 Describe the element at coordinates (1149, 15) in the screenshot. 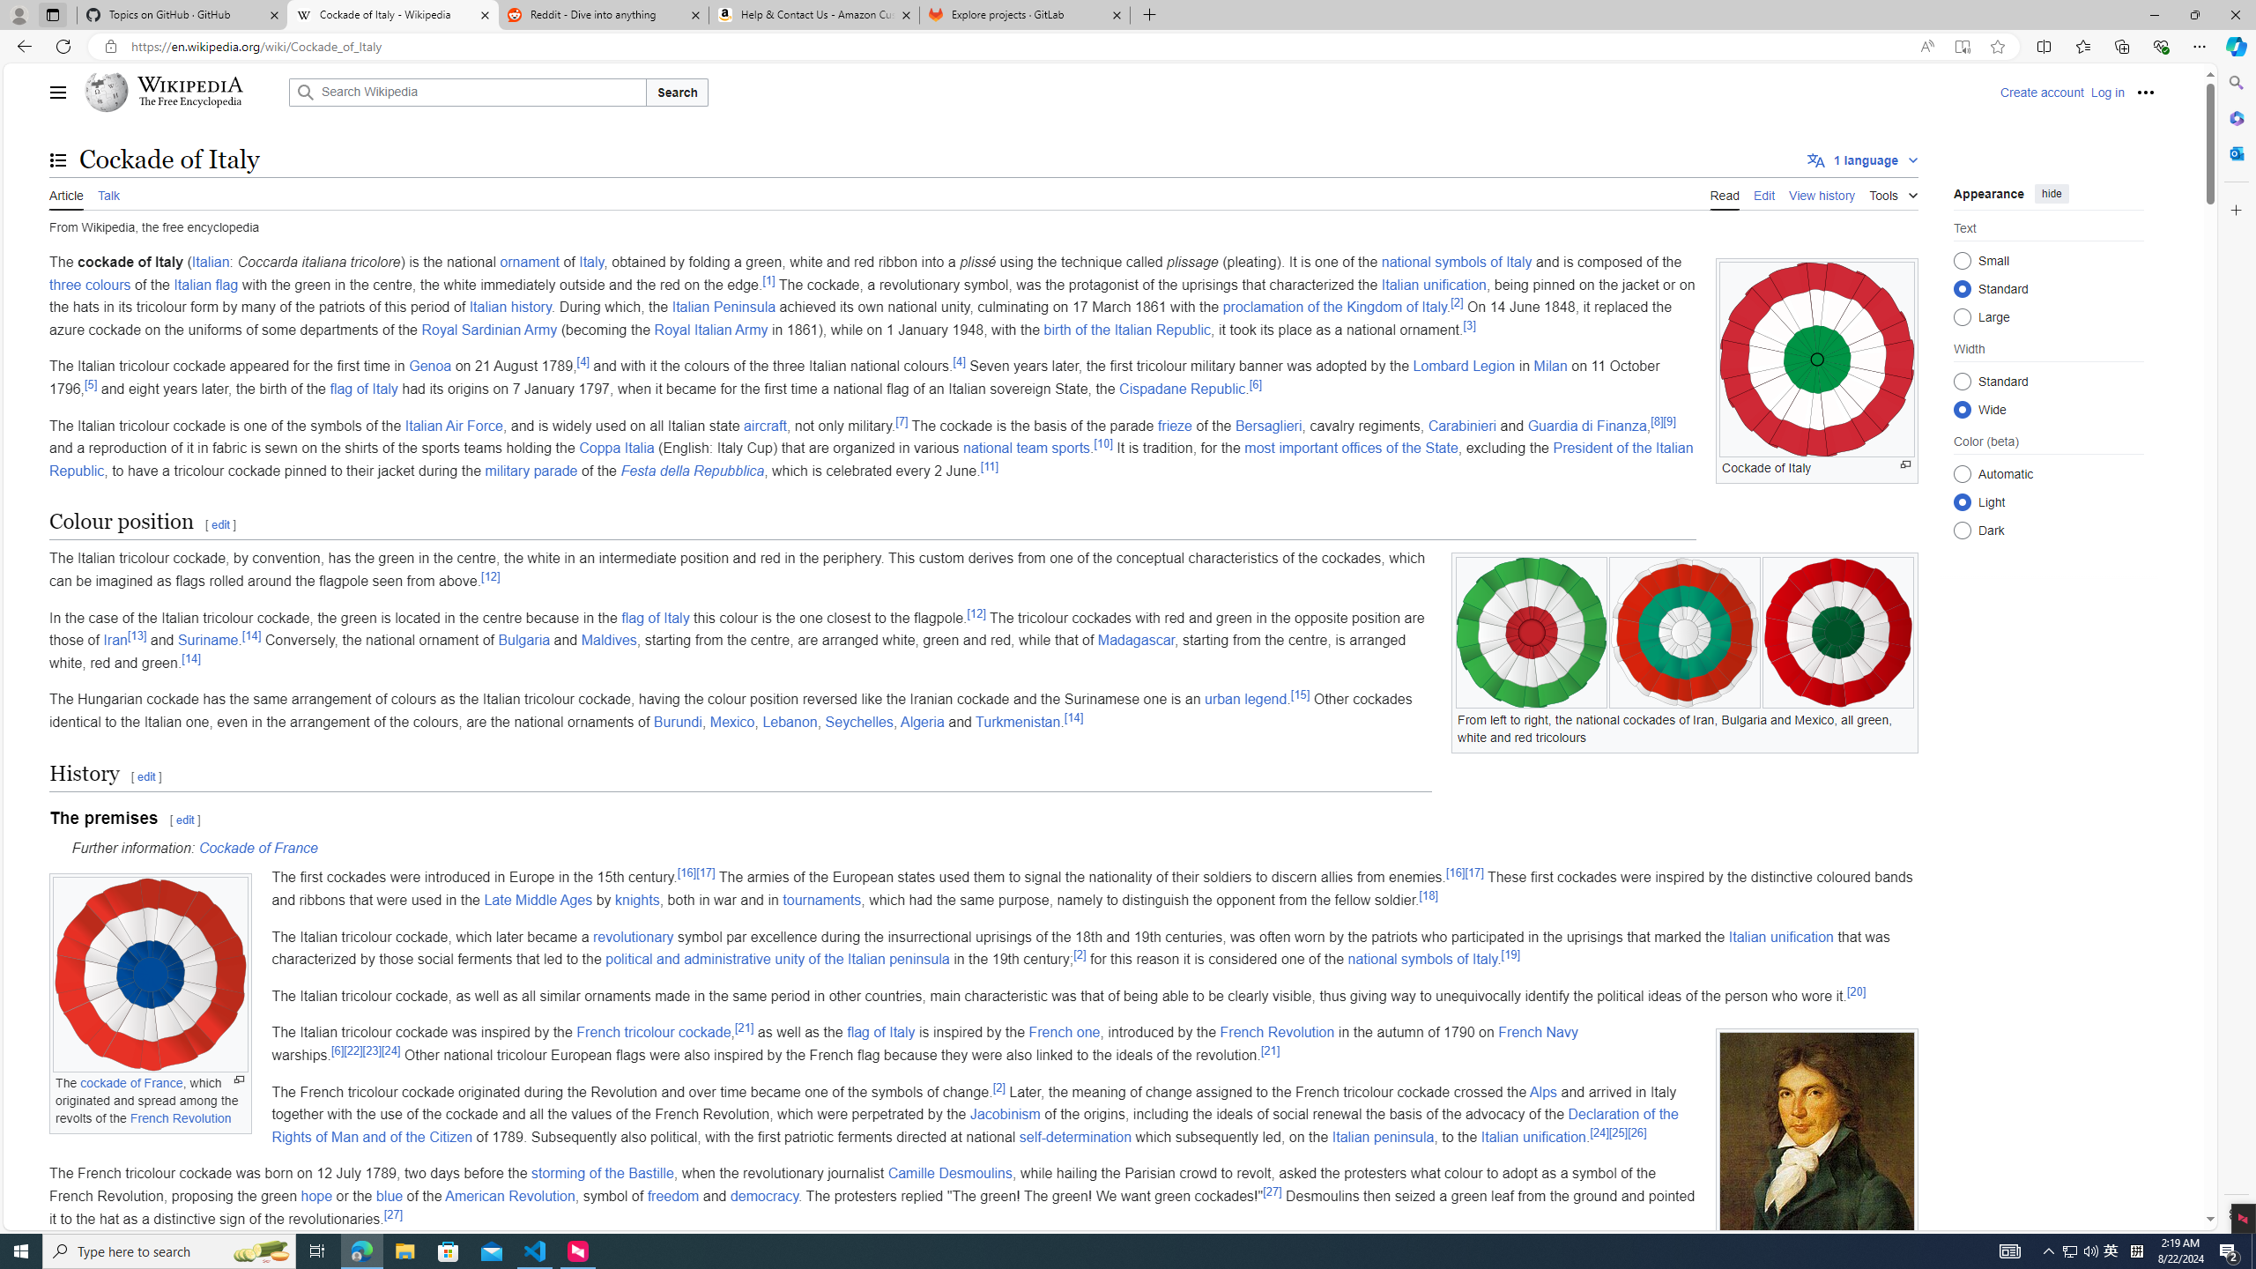

I see `New Tab` at that location.